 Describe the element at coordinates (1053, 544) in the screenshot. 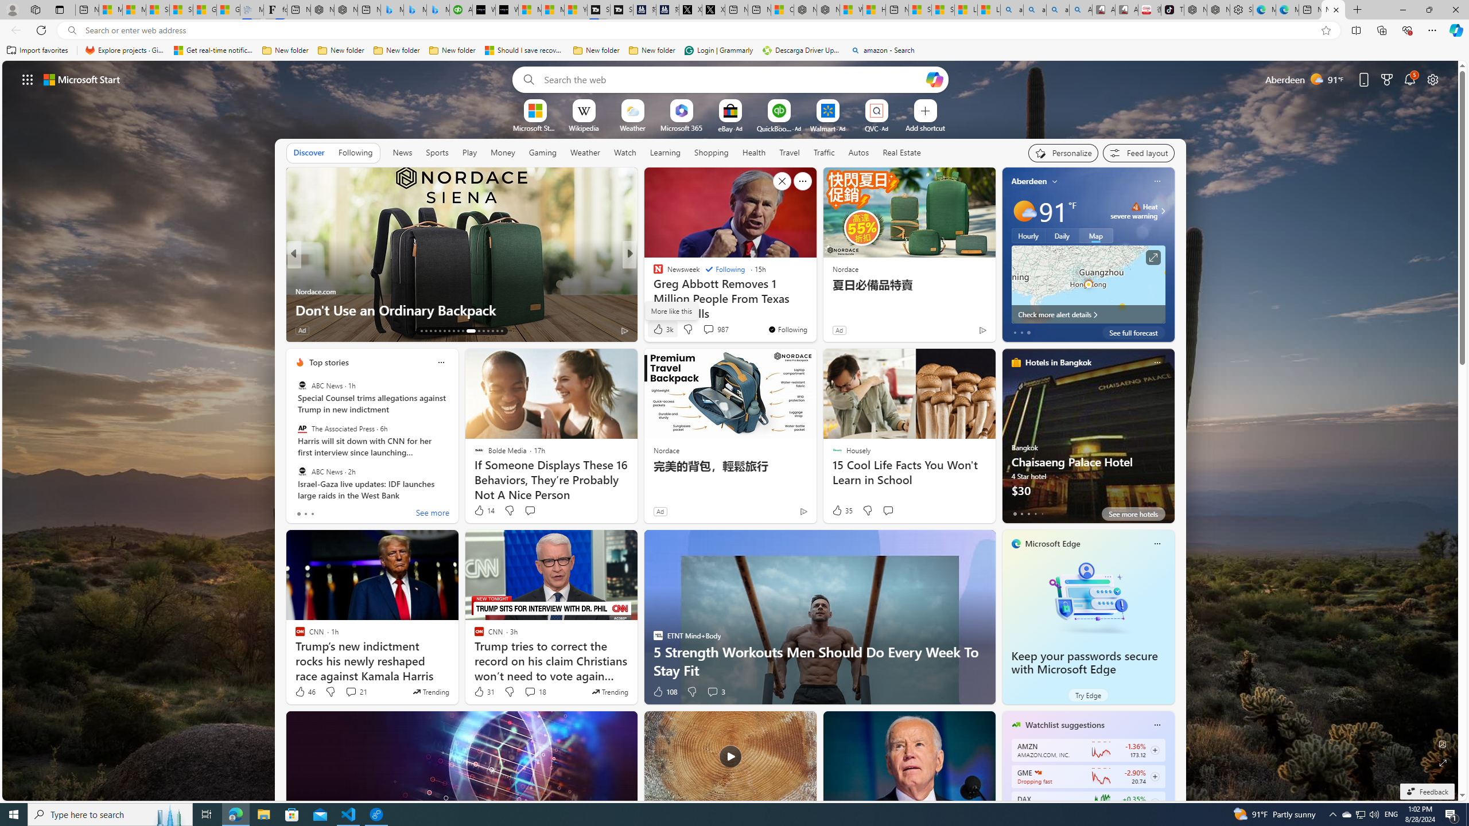

I see `Microsoft Edge` at that location.